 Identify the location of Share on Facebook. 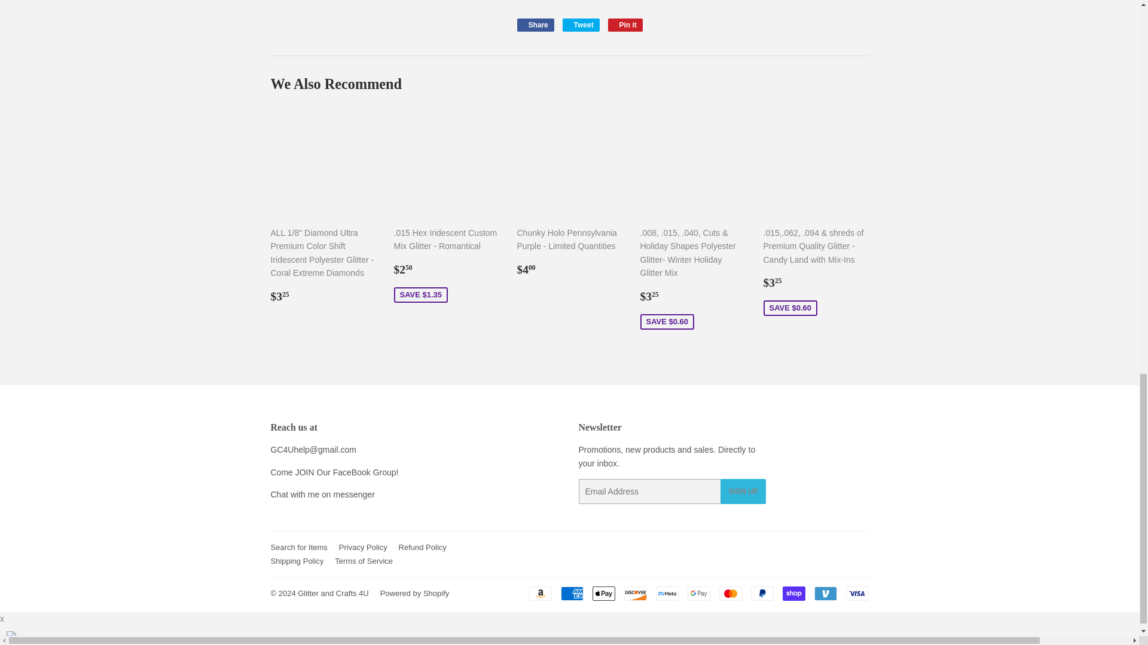
(535, 25).